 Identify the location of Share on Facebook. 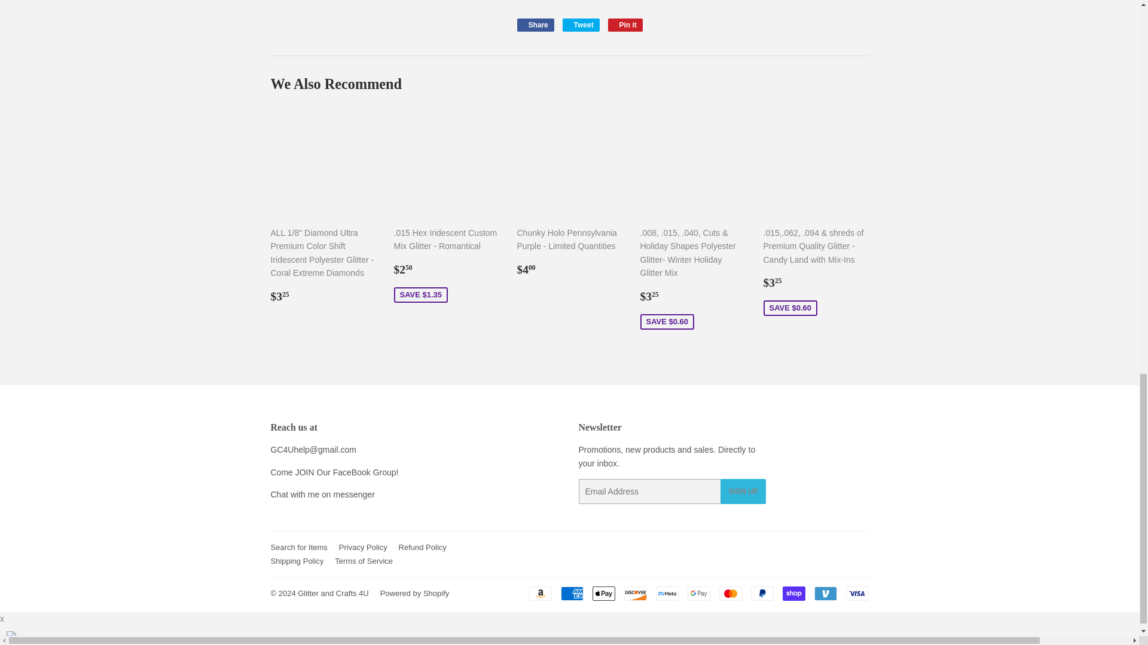
(535, 25).